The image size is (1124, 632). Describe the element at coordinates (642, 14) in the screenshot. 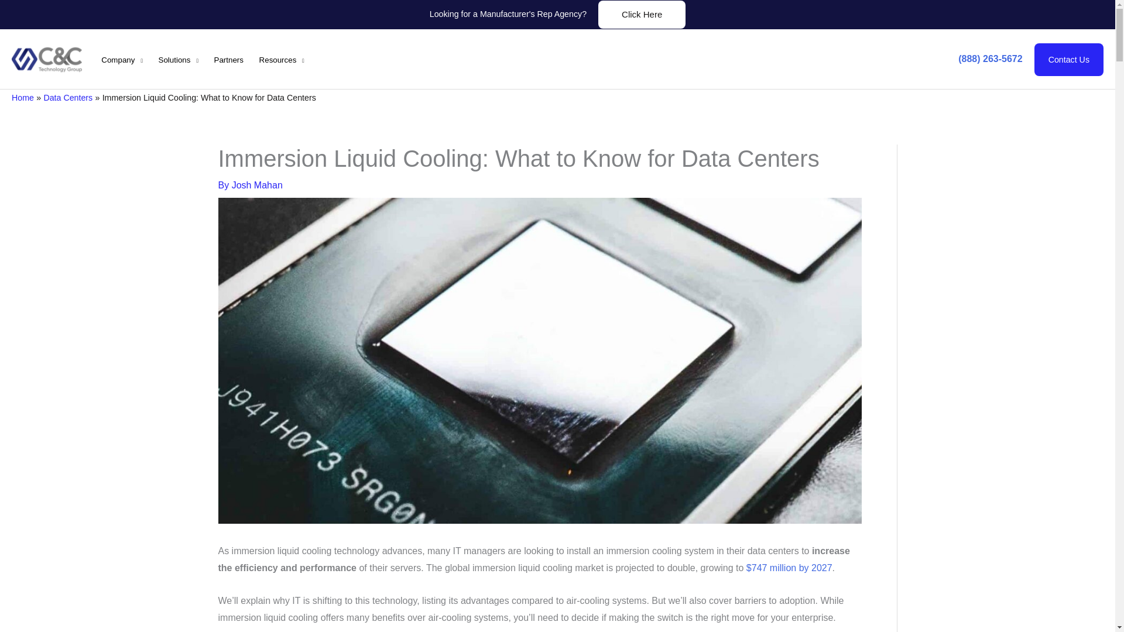

I see `Click Here` at that location.